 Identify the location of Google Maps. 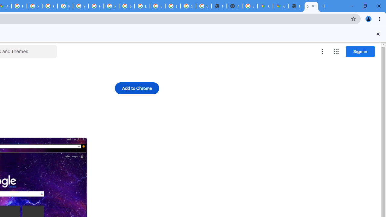
(265, 6).